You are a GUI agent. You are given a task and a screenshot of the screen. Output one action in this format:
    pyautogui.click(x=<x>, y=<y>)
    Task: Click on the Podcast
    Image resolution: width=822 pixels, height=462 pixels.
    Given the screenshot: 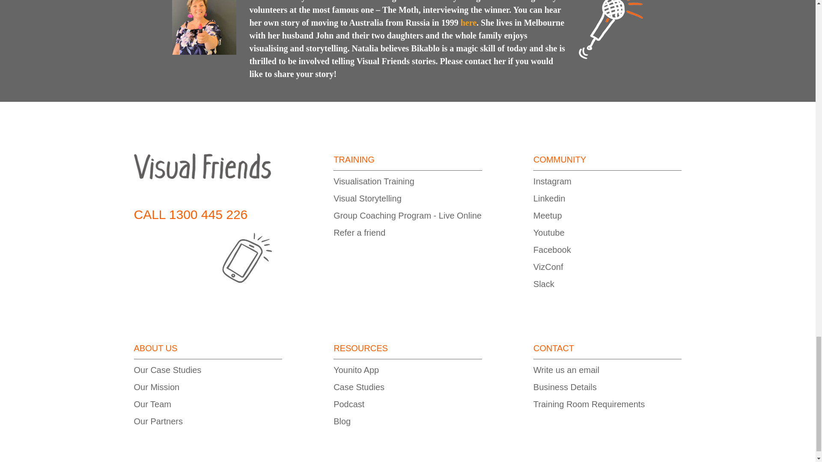 What is the action you would take?
    pyautogui.click(x=348, y=404)
    